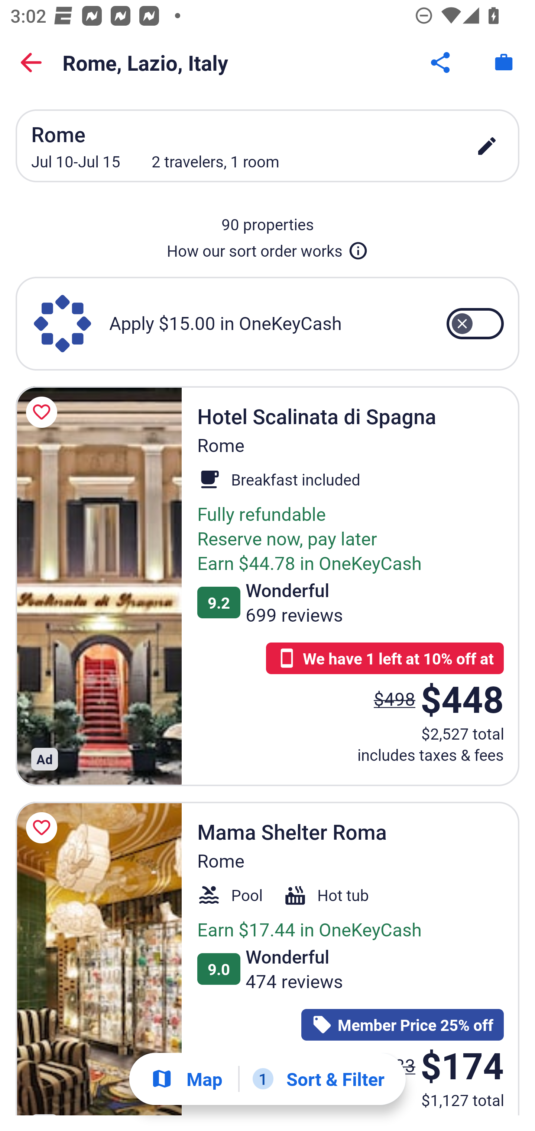 The height and width of the screenshot is (1131, 535). Describe the element at coordinates (504, 63) in the screenshot. I see `Trips. Button` at that location.